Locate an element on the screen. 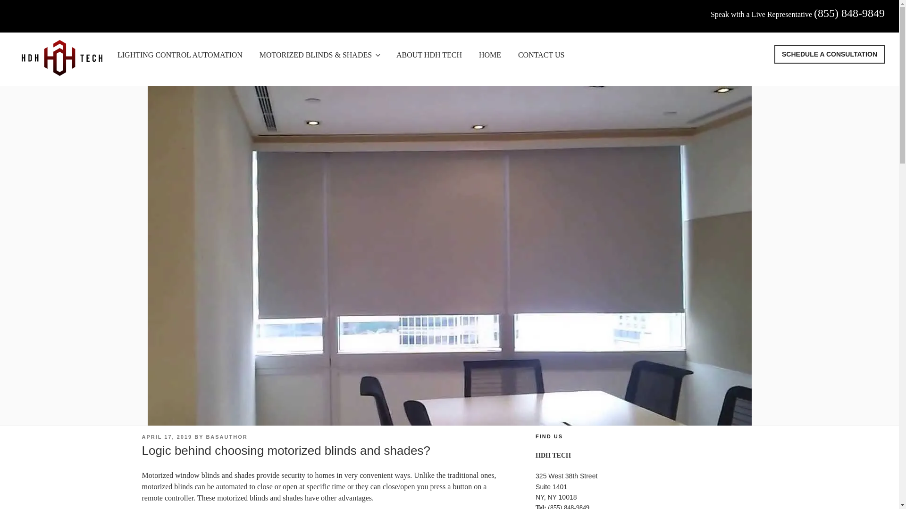  CONTACT US is located at coordinates (541, 55).